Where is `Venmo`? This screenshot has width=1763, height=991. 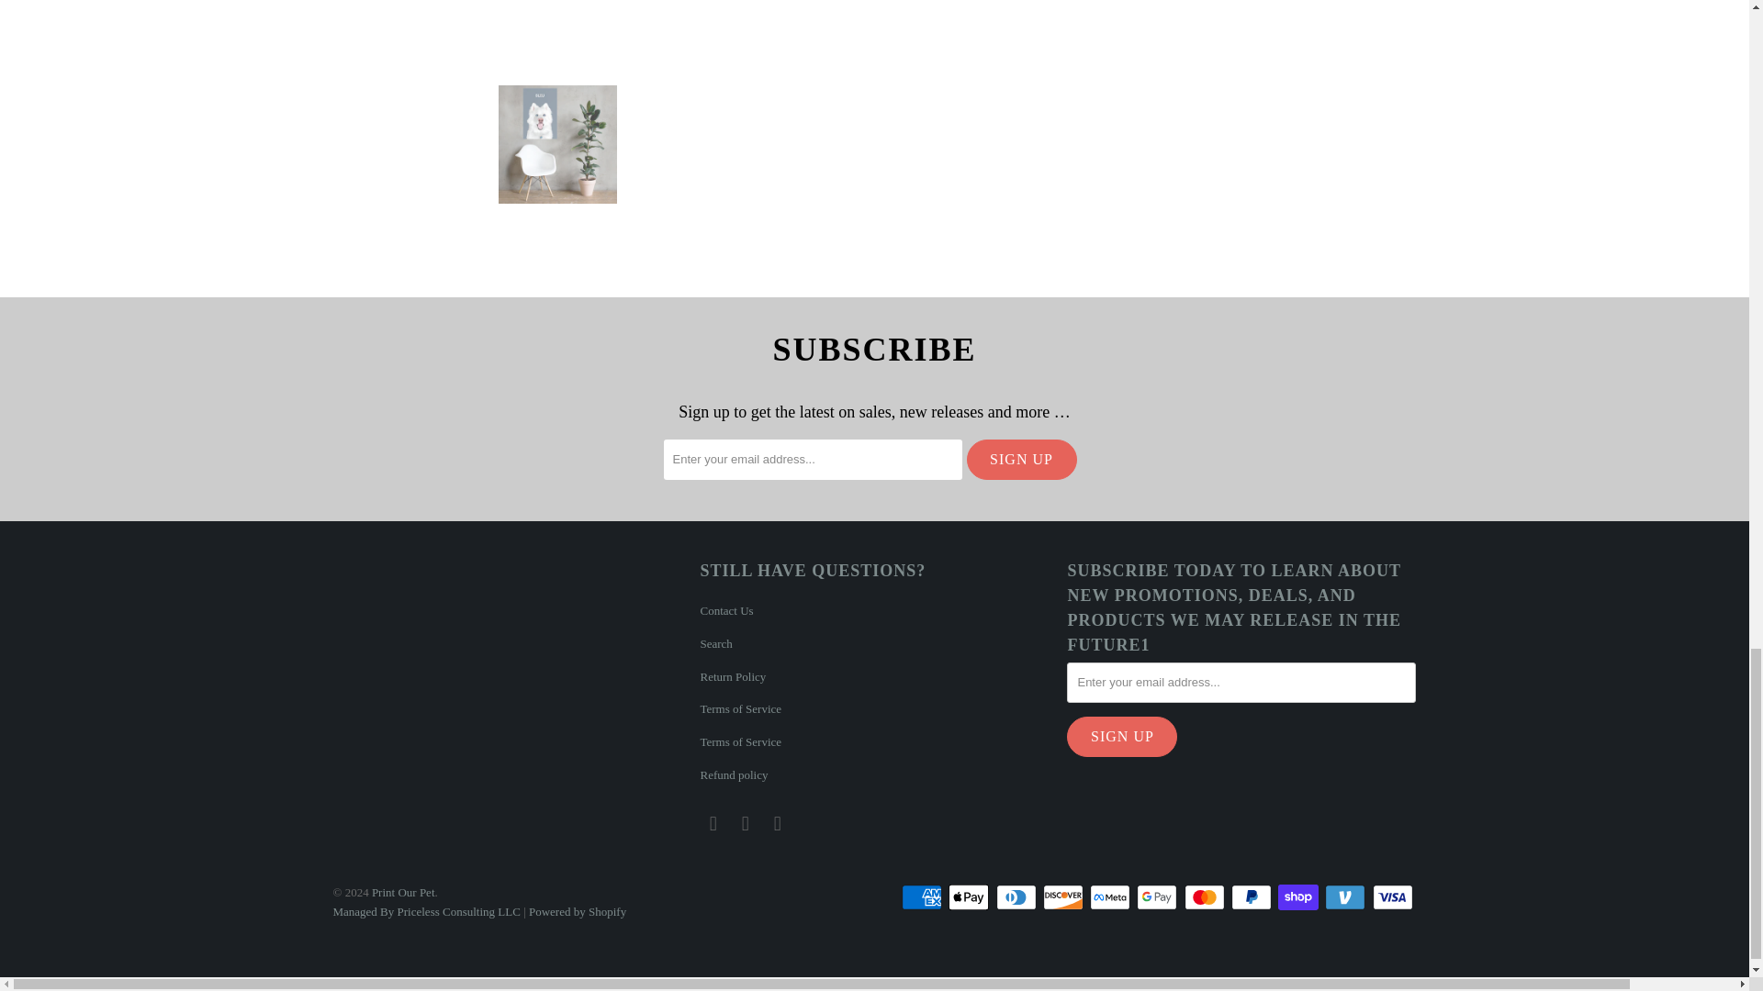 Venmo is located at coordinates (1347, 897).